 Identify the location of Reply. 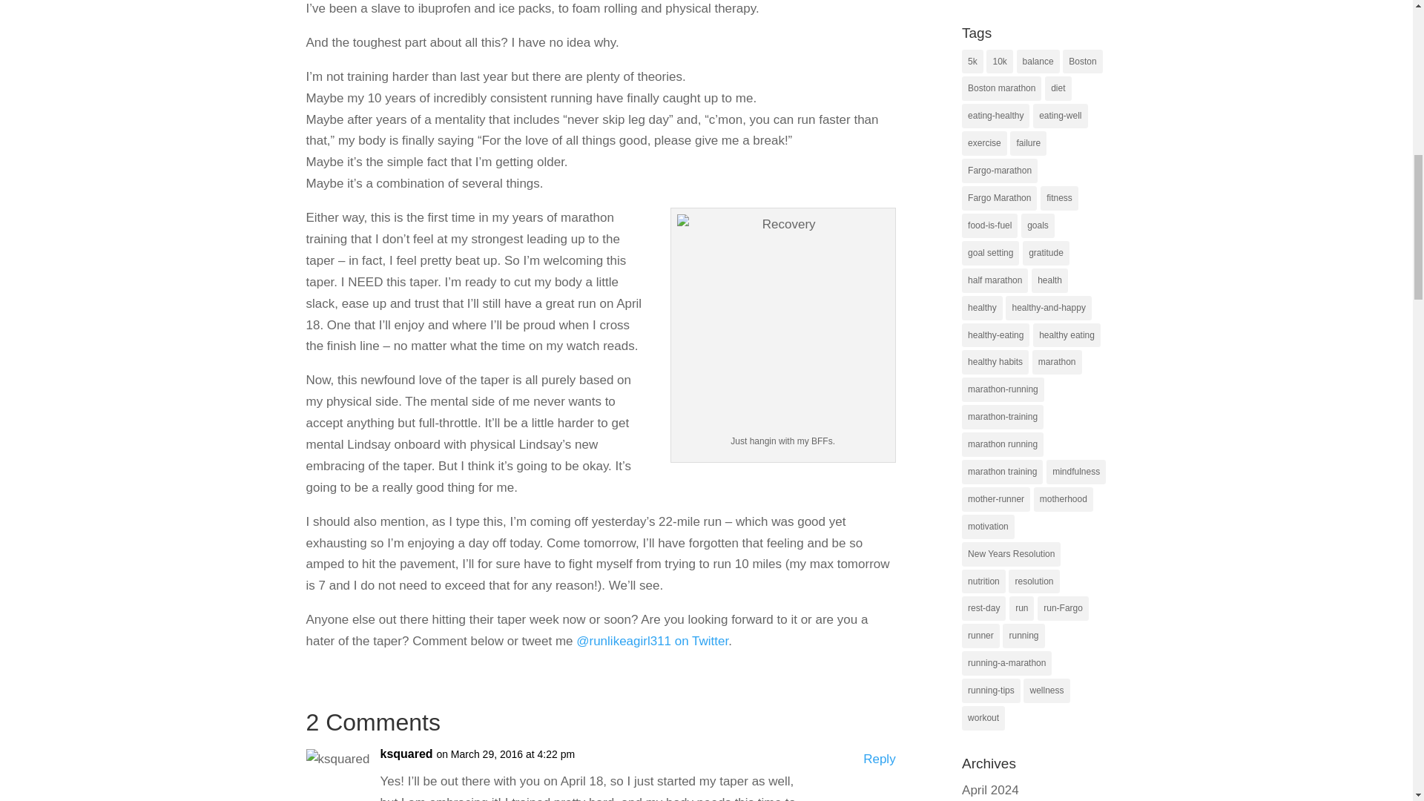
(879, 759).